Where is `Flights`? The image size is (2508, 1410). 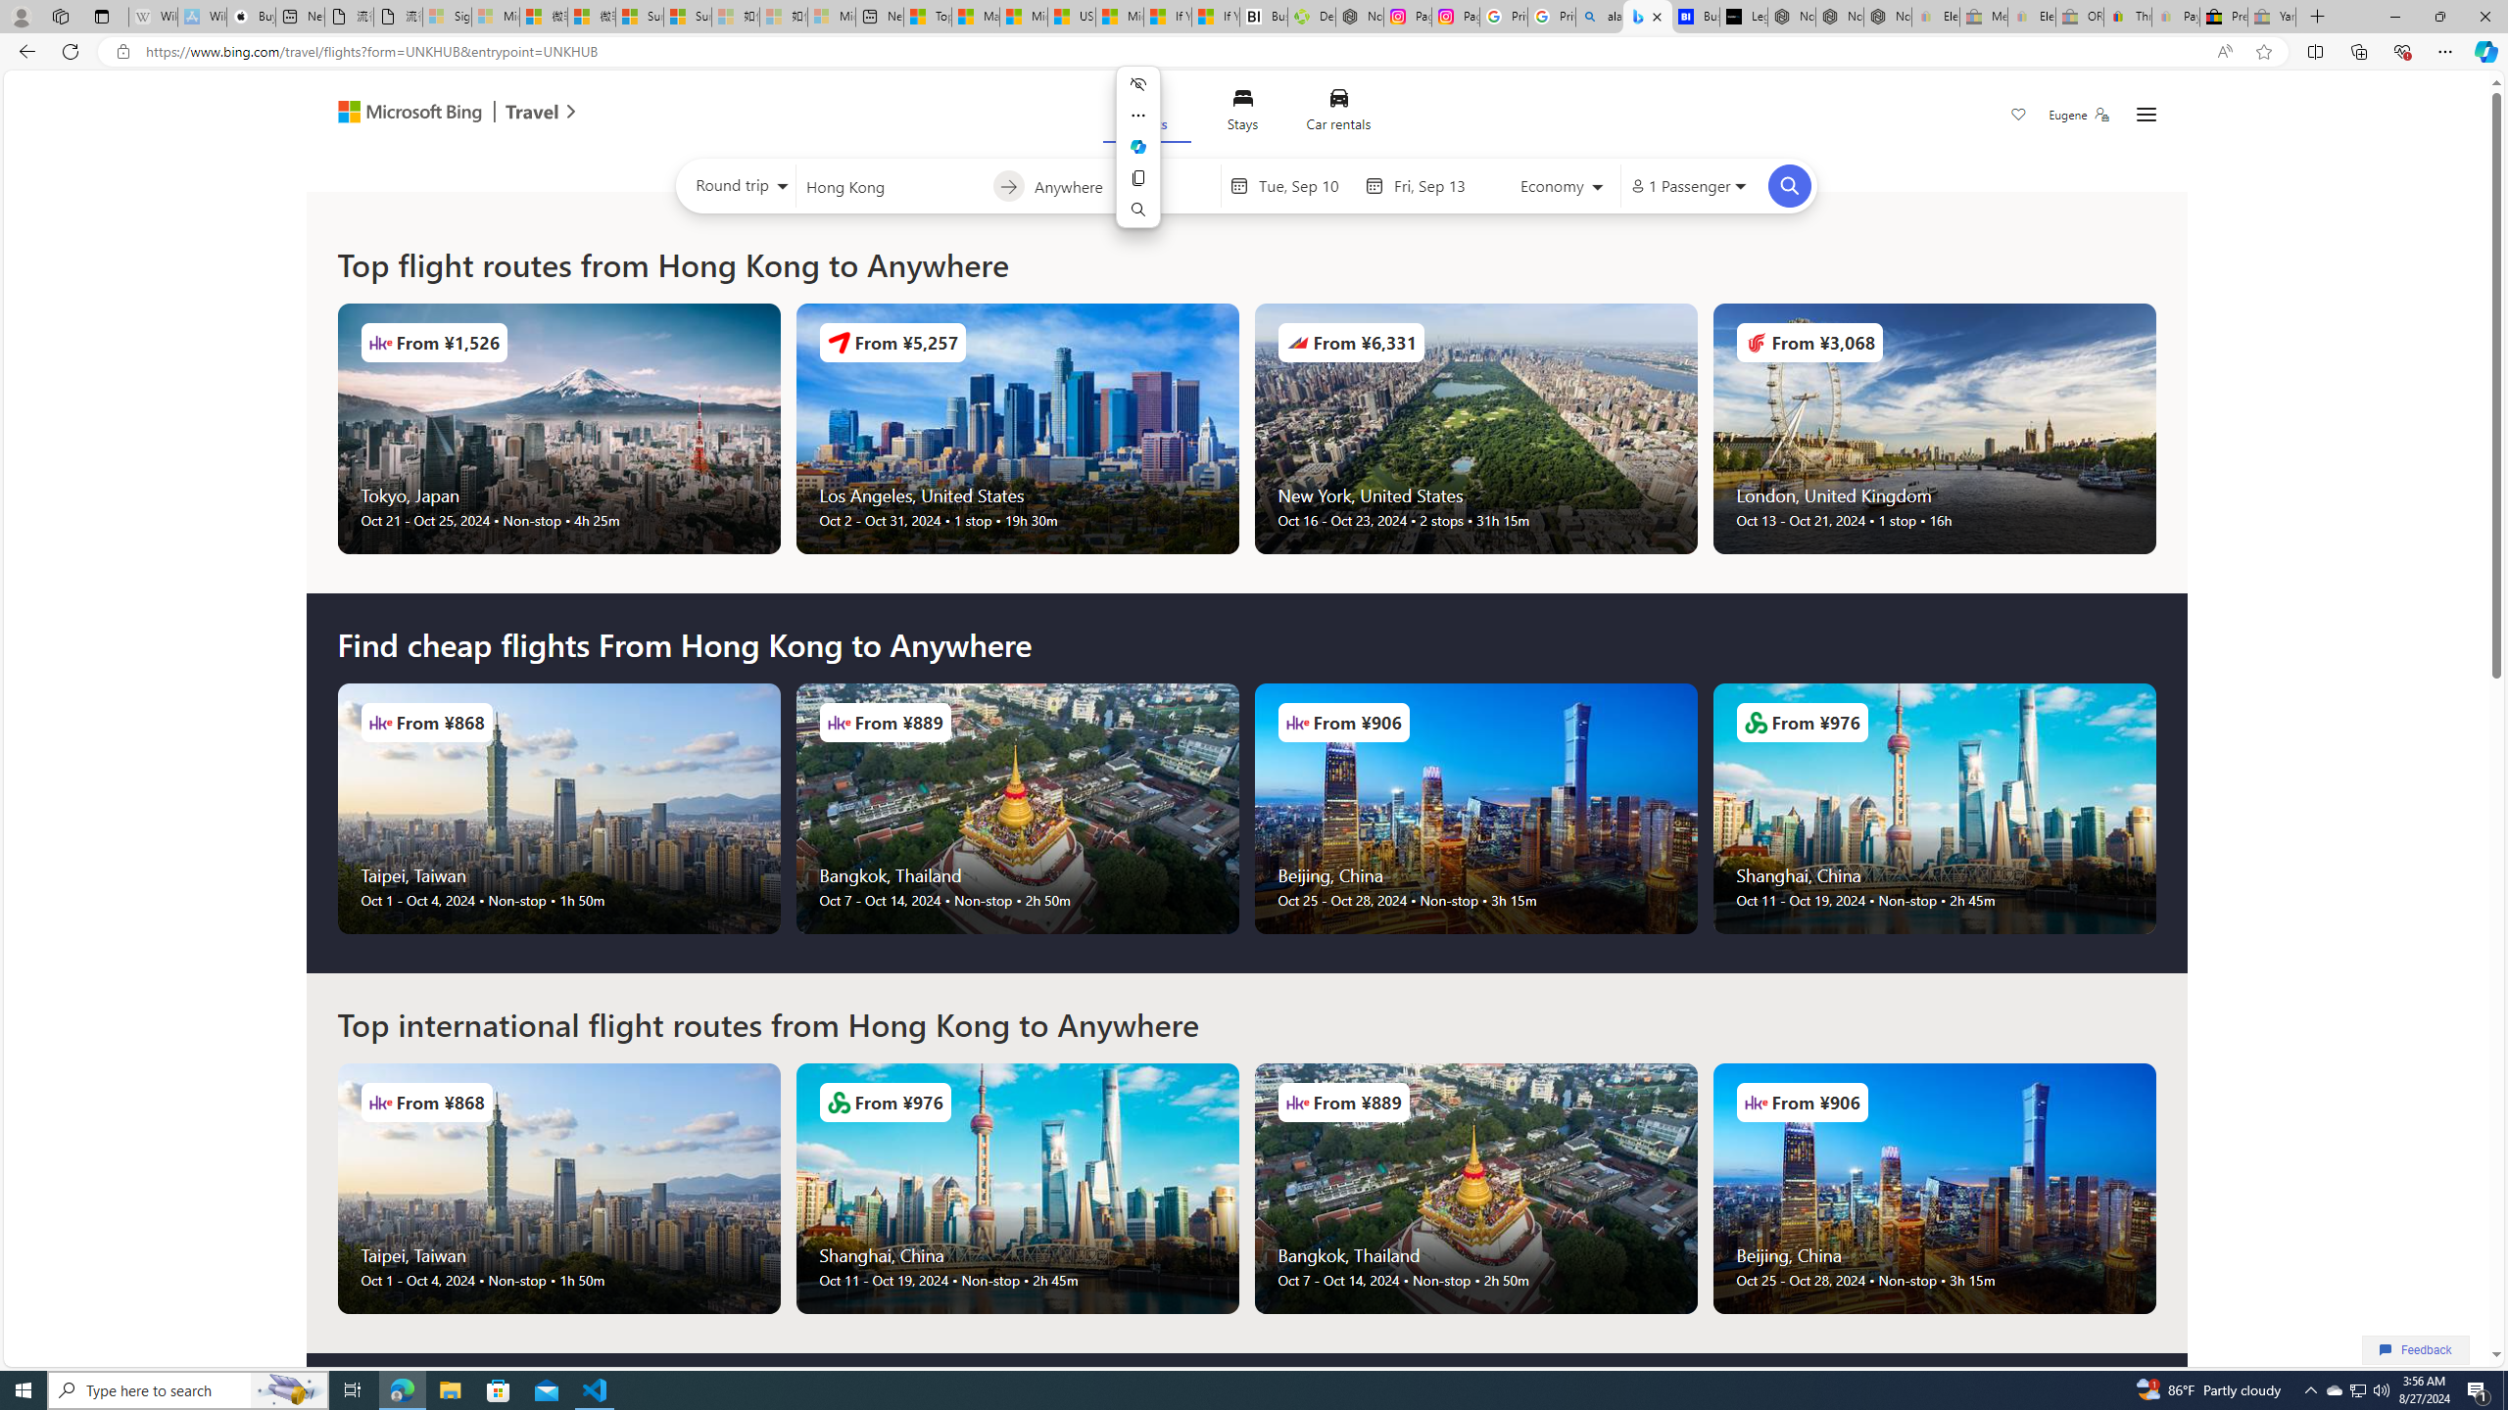
Flights is located at coordinates (1146, 114).